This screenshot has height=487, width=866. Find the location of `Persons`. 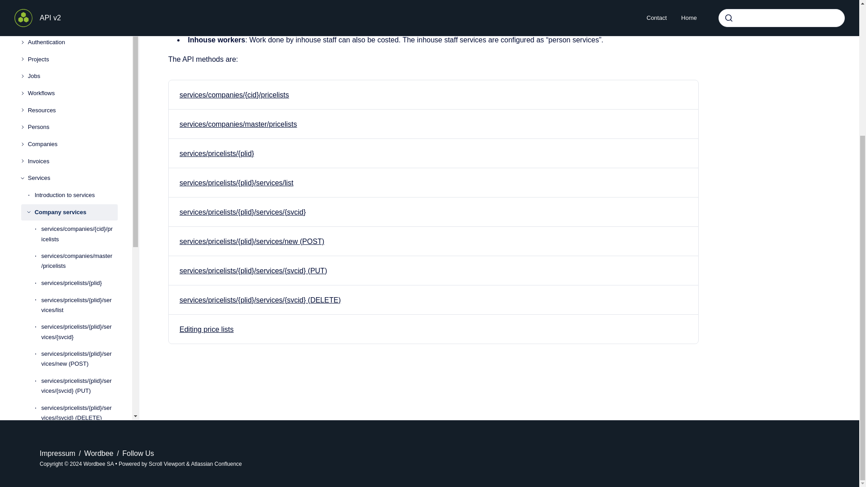

Persons is located at coordinates (73, 13).